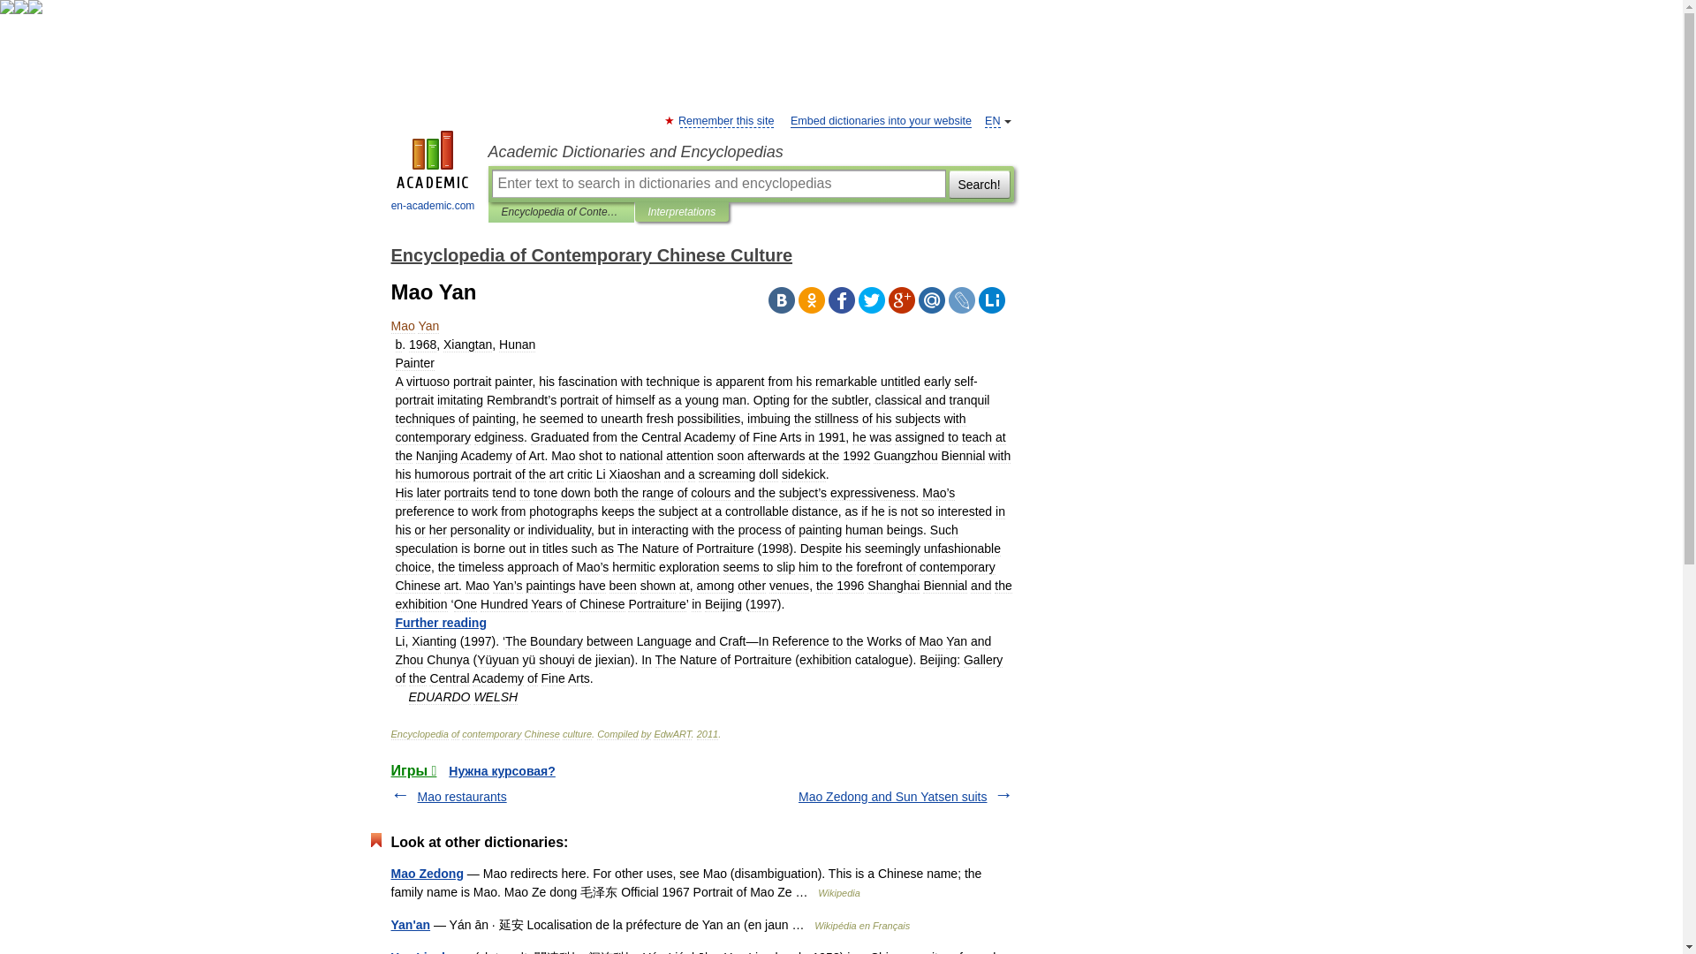  Describe the element at coordinates (979, 184) in the screenshot. I see `Search!` at that location.